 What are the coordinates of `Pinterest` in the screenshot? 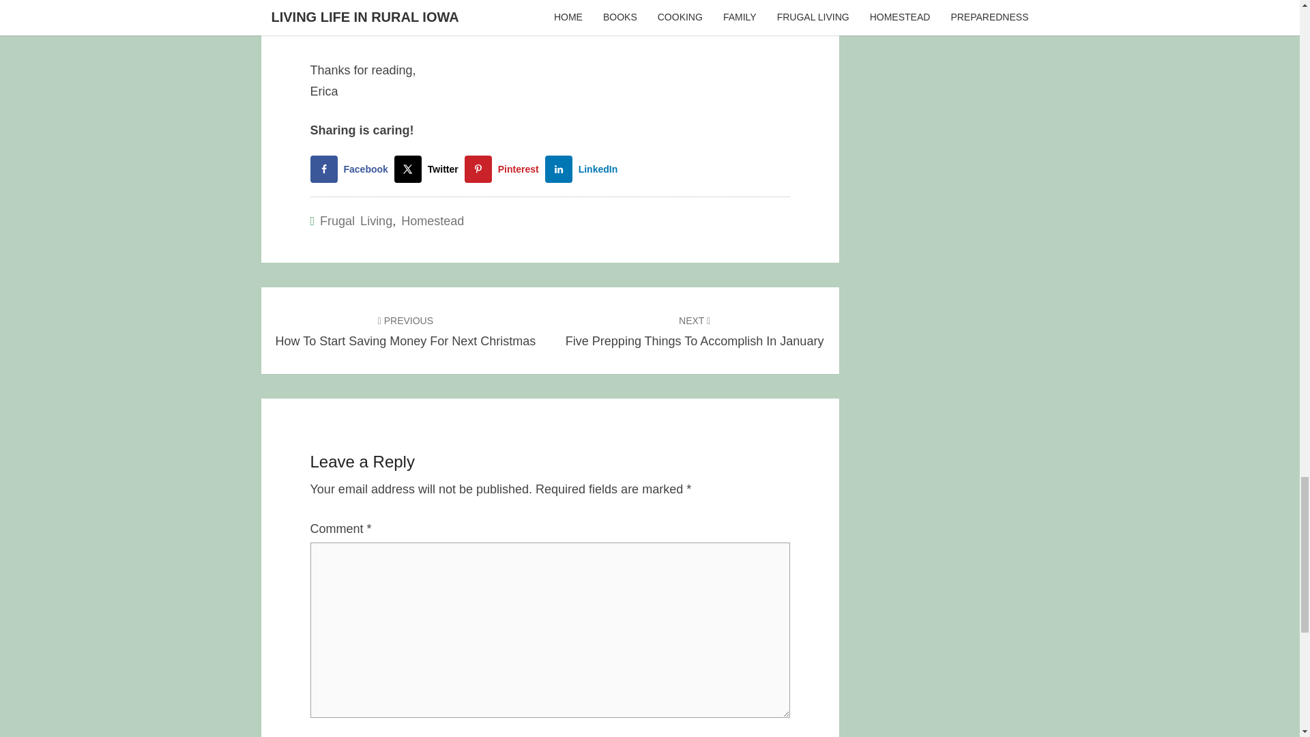 It's located at (505, 169).